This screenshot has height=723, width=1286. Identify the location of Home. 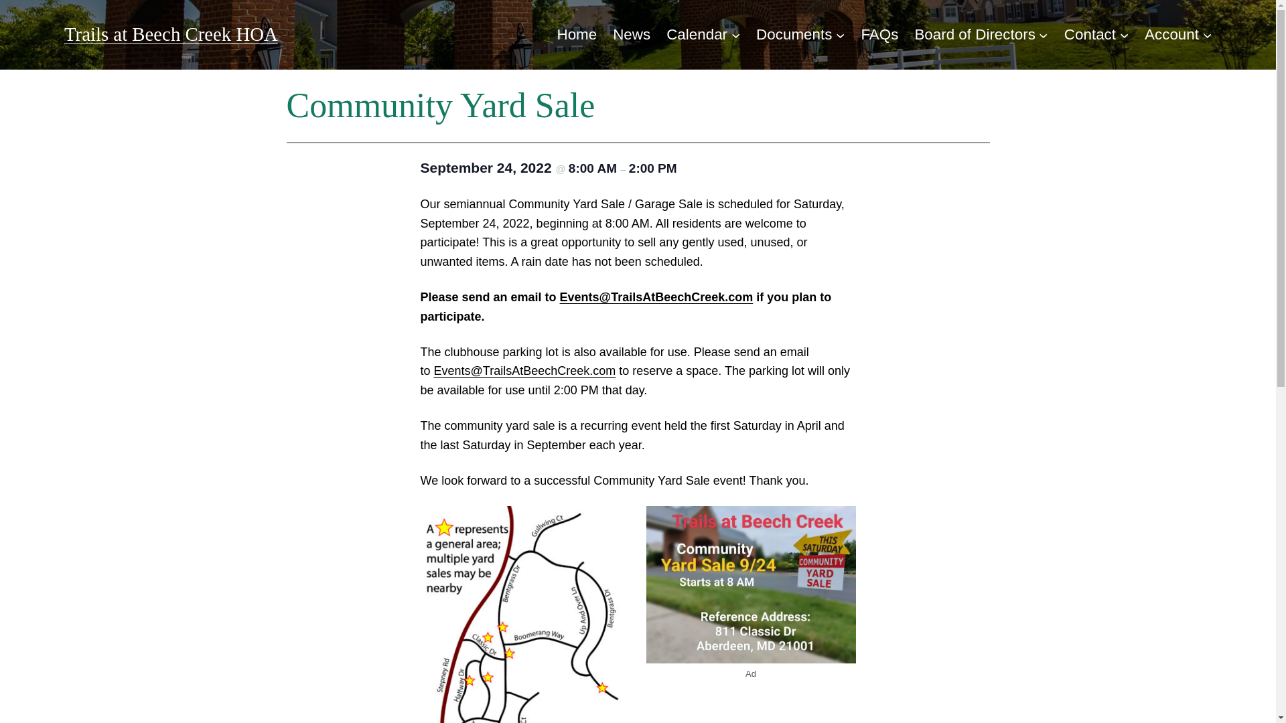
(576, 35).